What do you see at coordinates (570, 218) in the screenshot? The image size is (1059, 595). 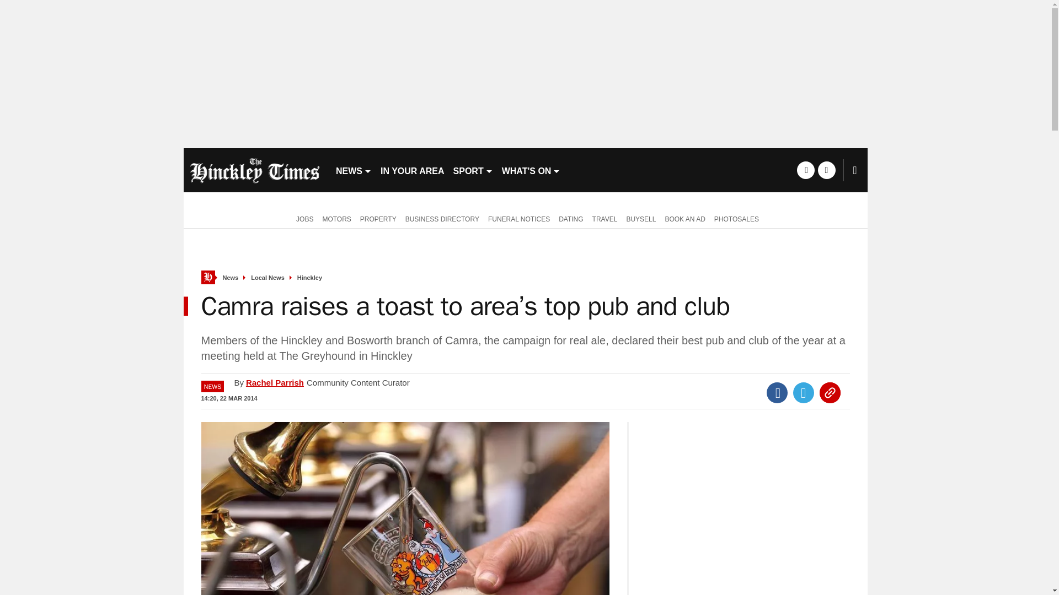 I see `DATING` at bounding box center [570, 218].